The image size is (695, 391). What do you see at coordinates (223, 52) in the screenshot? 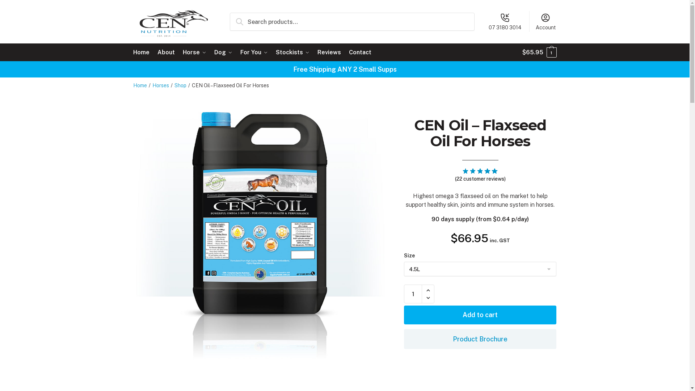
I see `Dog` at bounding box center [223, 52].